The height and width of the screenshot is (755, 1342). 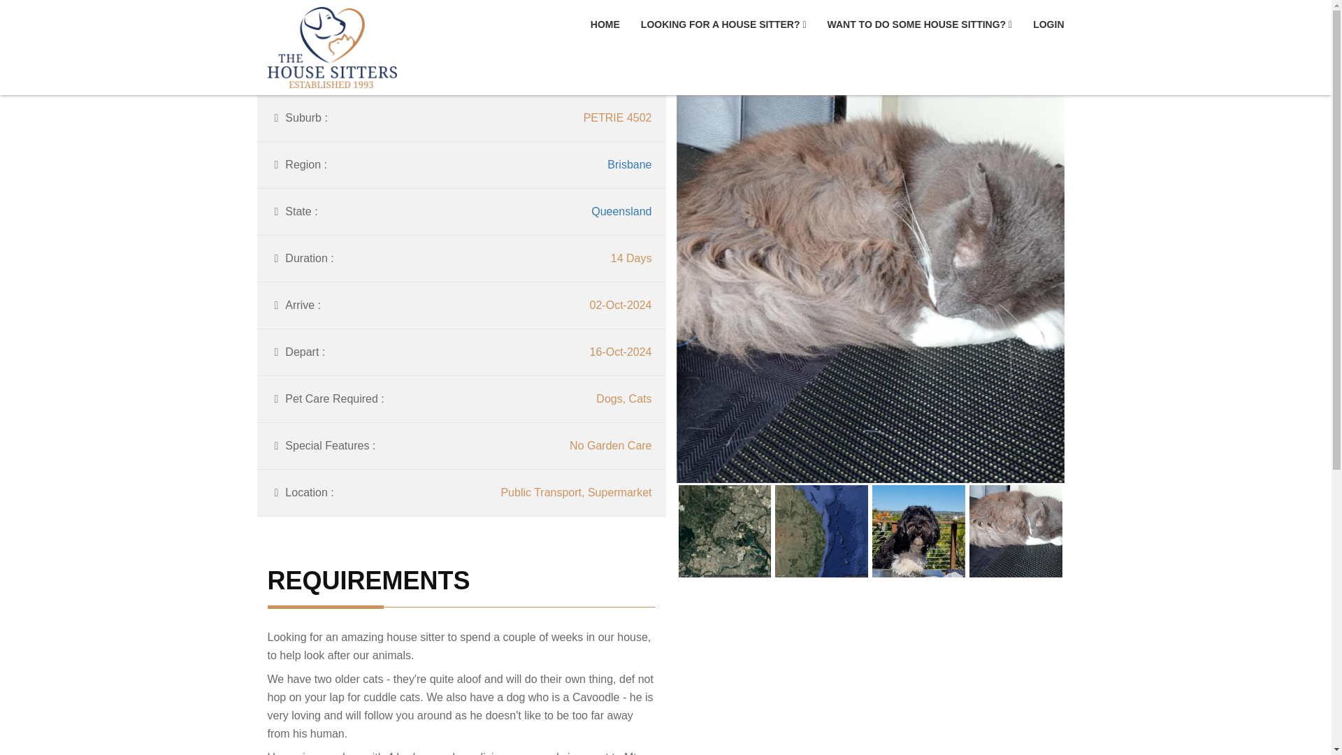 What do you see at coordinates (1048, 24) in the screenshot?
I see `LOGIN` at bounding box center [1048, 24].